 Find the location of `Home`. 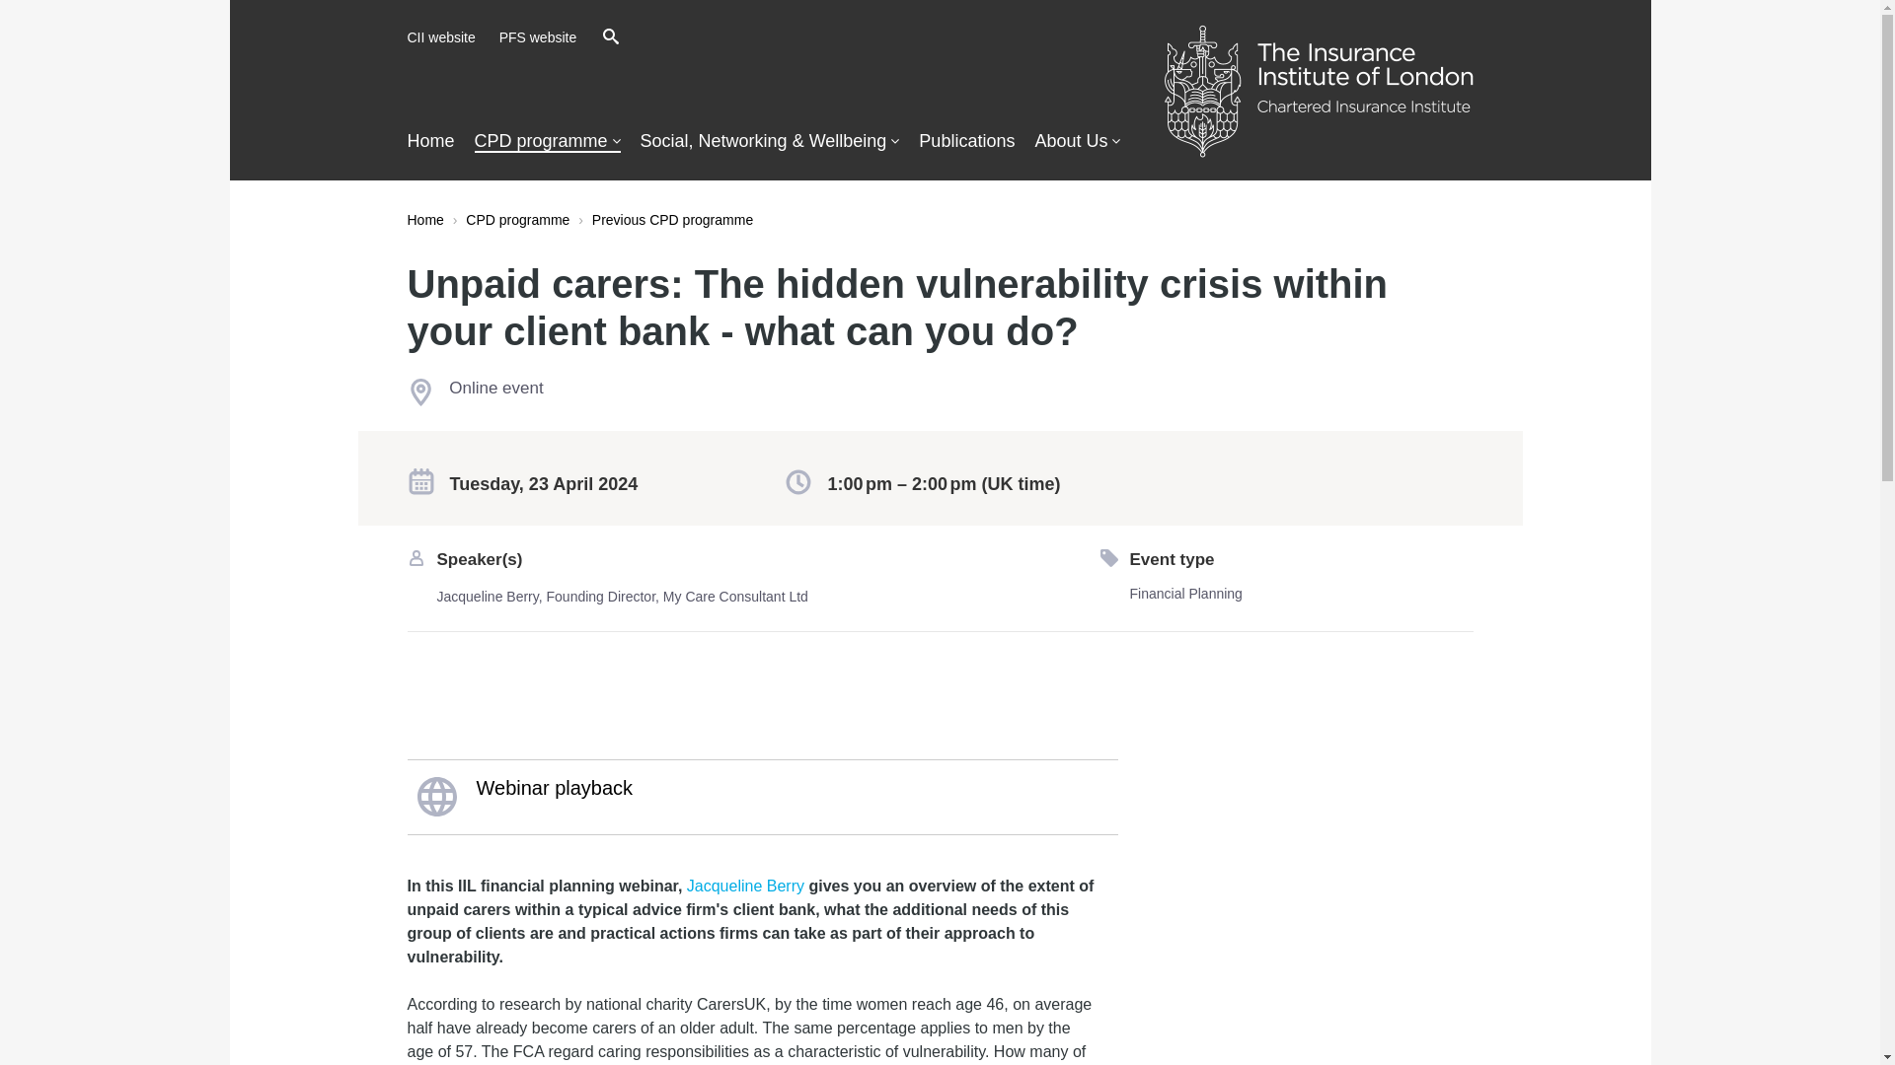

Home is located at coordinates (430, 140).